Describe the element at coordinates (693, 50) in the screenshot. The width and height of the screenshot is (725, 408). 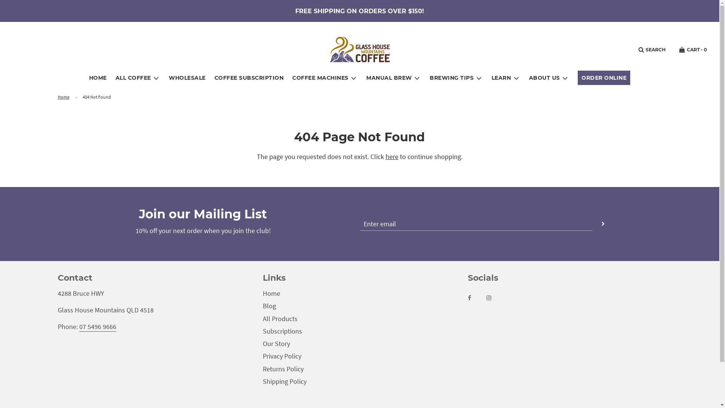
I see `CART - 0` at that location.